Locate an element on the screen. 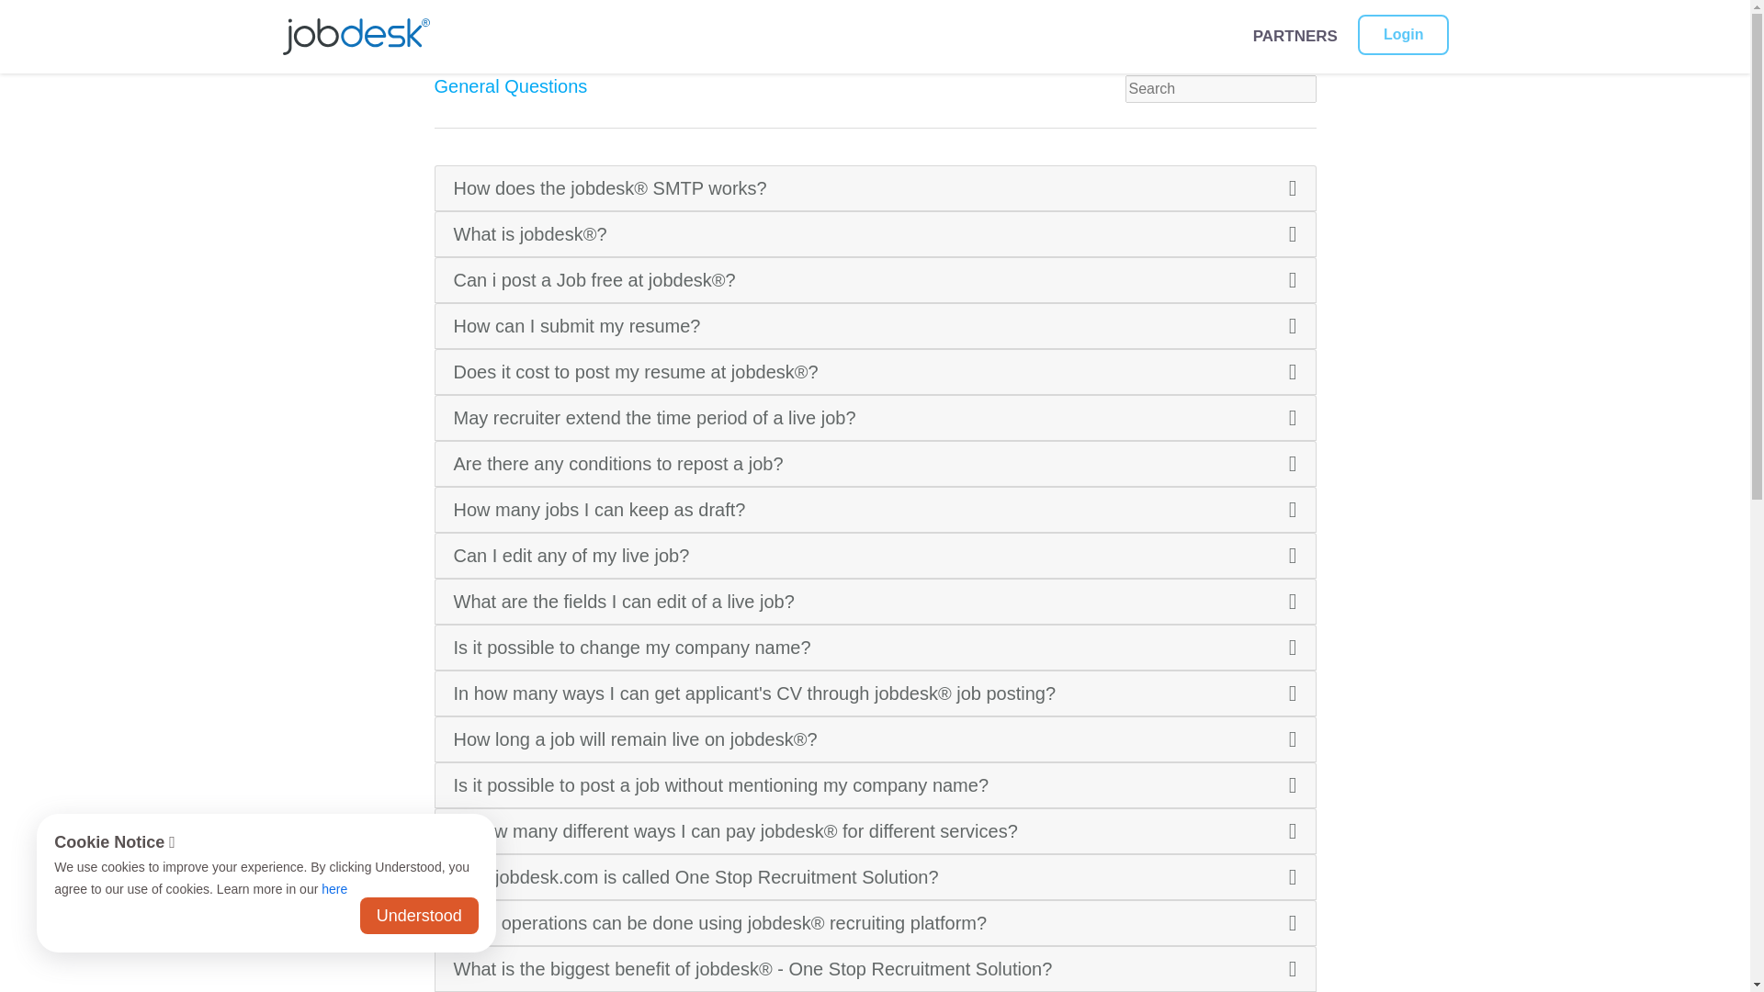 This screenshot has height=992, width=1764. PARTNERS is located at coordinates (1295, 37).